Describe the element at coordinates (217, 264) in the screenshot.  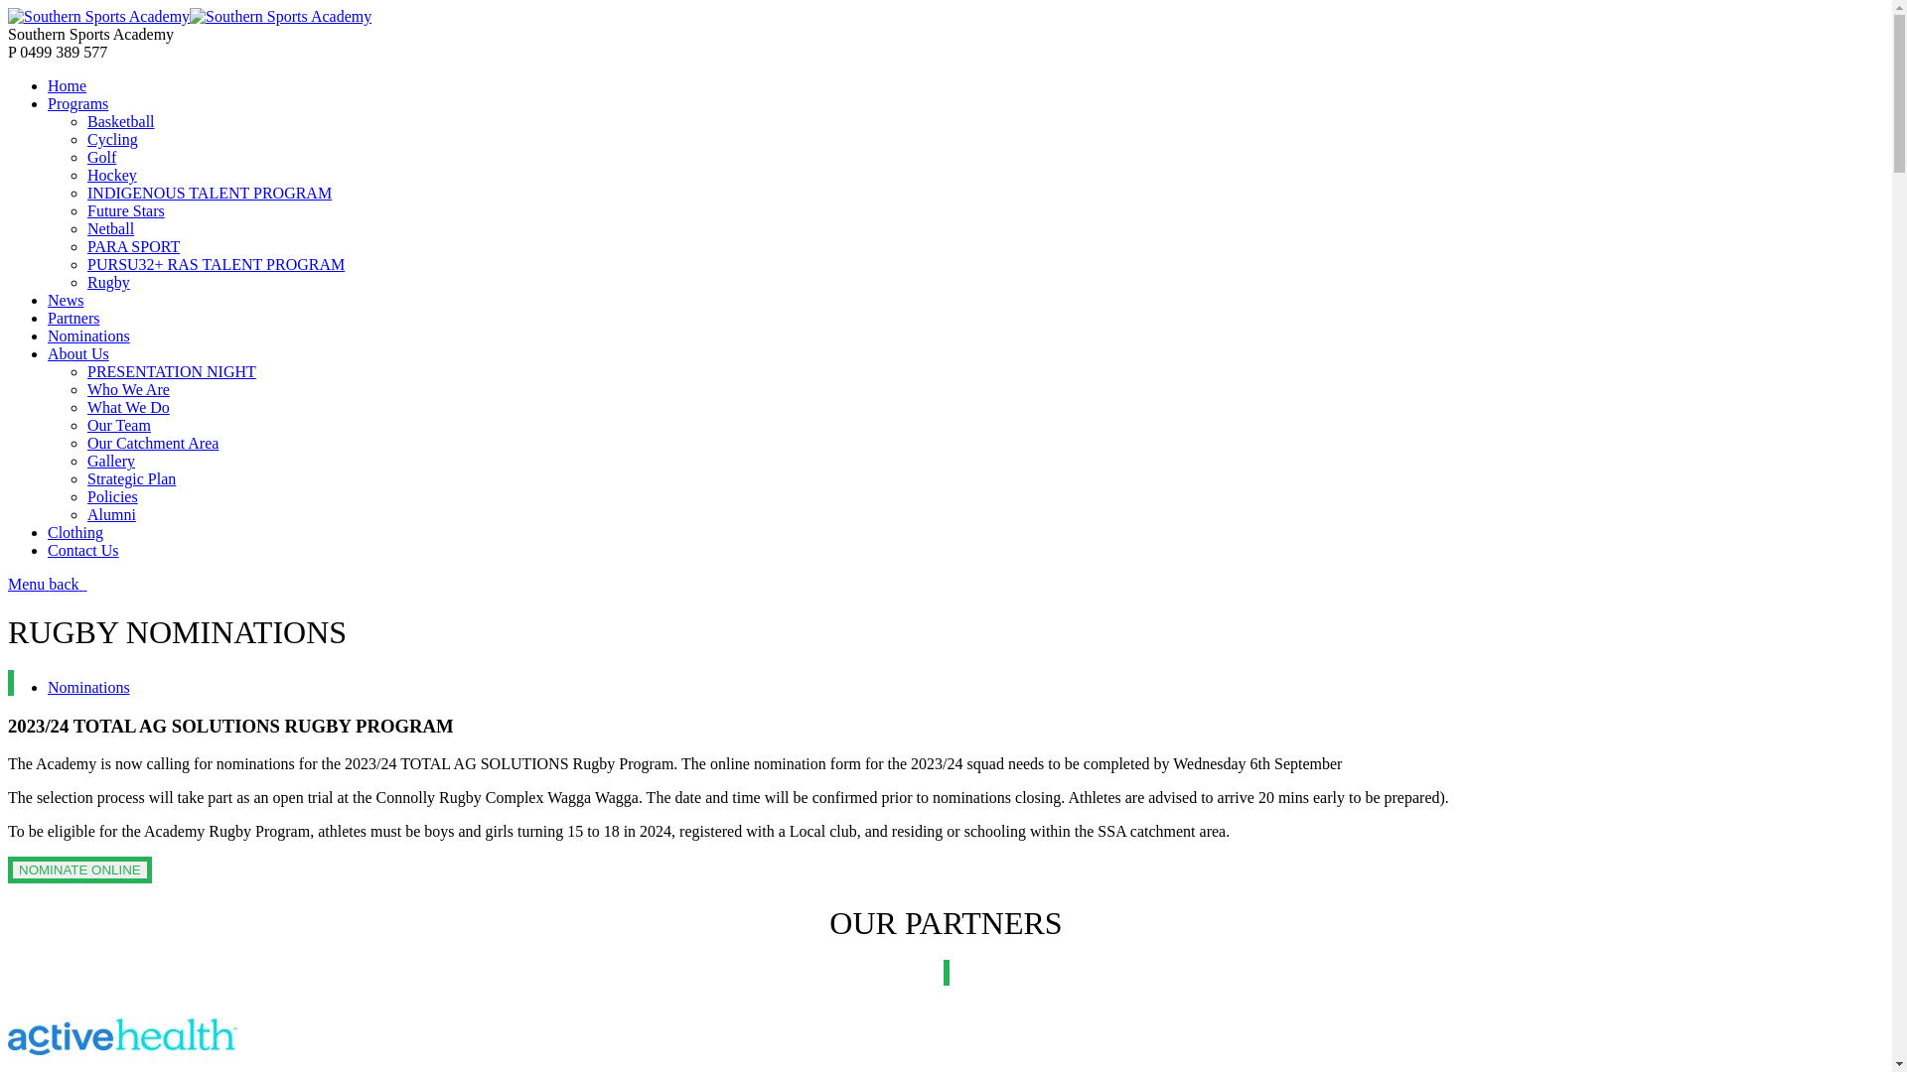
I see `PURSU32+ RAS TALENT PROGRAM` at that location.